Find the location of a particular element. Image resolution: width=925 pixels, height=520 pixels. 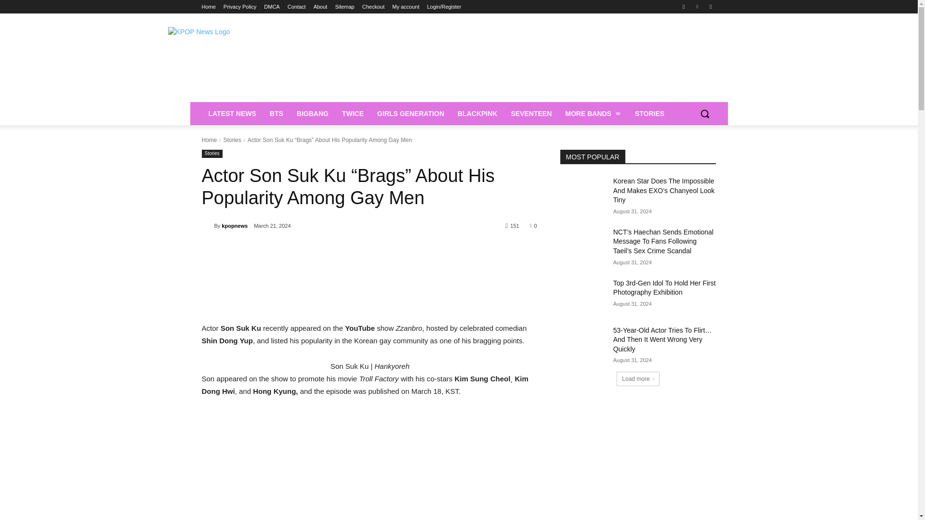

Home is located at coordinates (208, 7).